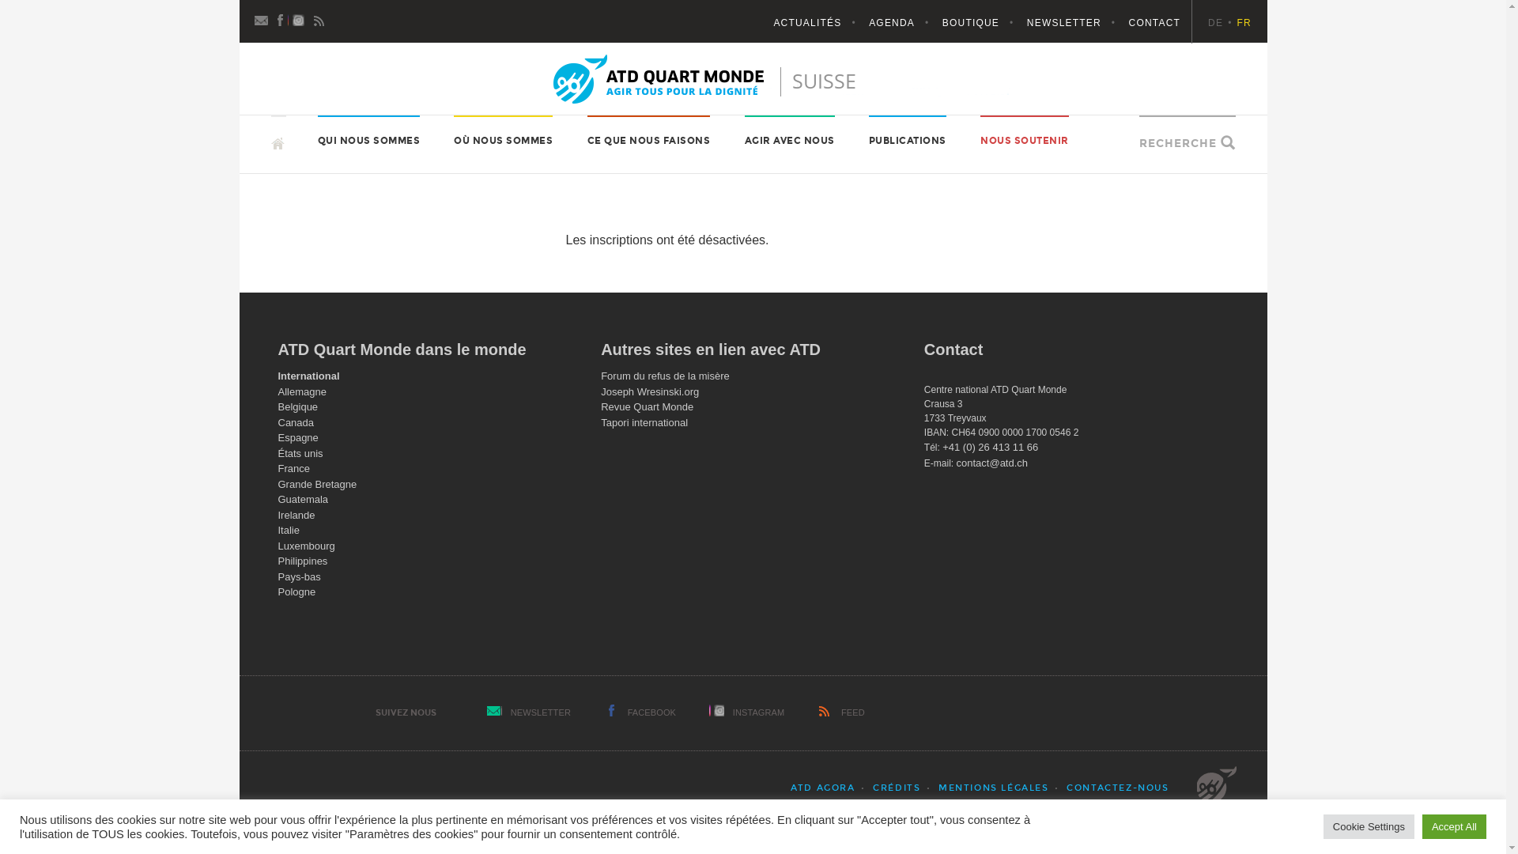  I want to click on ALLER AU CONTENU PRINCIPAL, so click(270, 115).